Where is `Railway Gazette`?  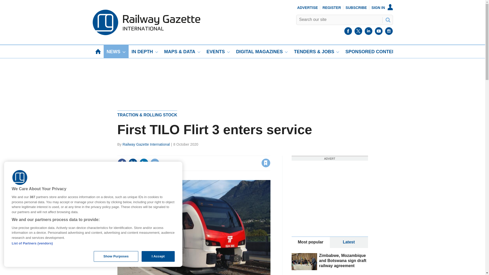 Railway Gazette is located at coordinates (146, 34).